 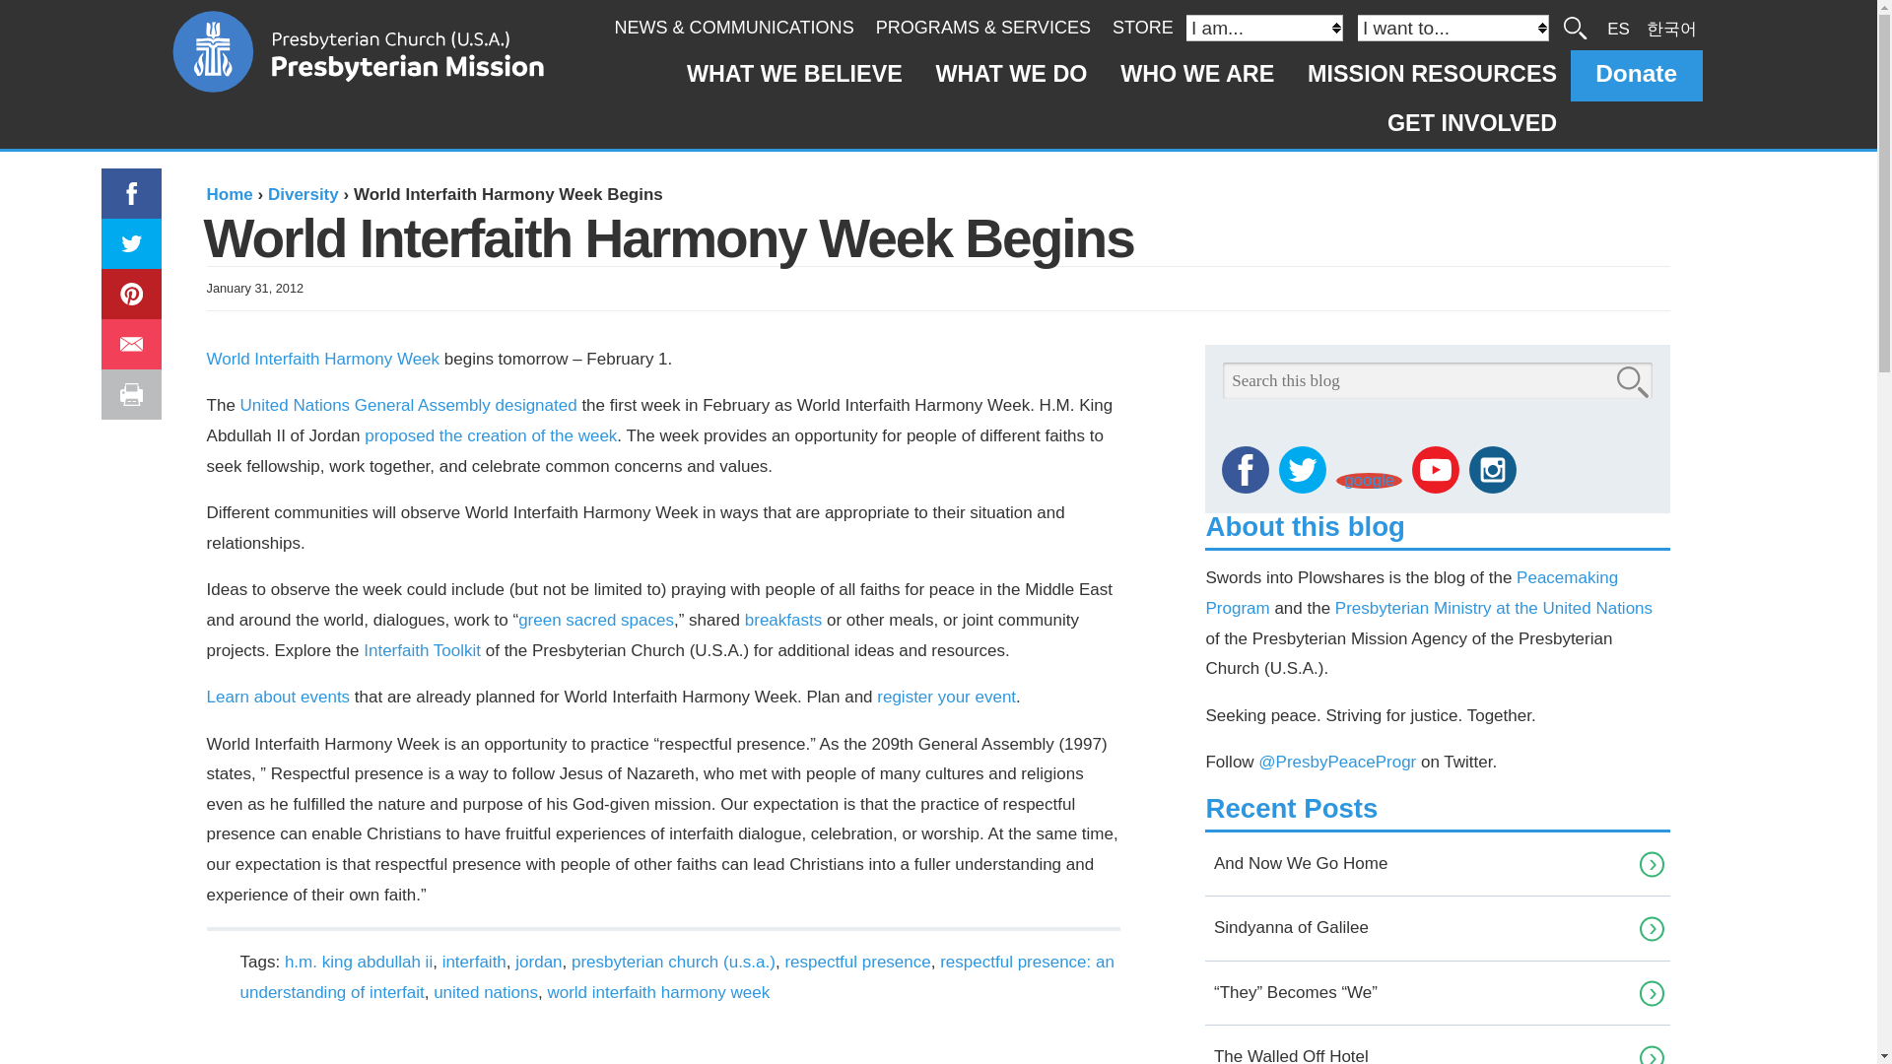 I want to click on ES, so click(x=1618, y=28).